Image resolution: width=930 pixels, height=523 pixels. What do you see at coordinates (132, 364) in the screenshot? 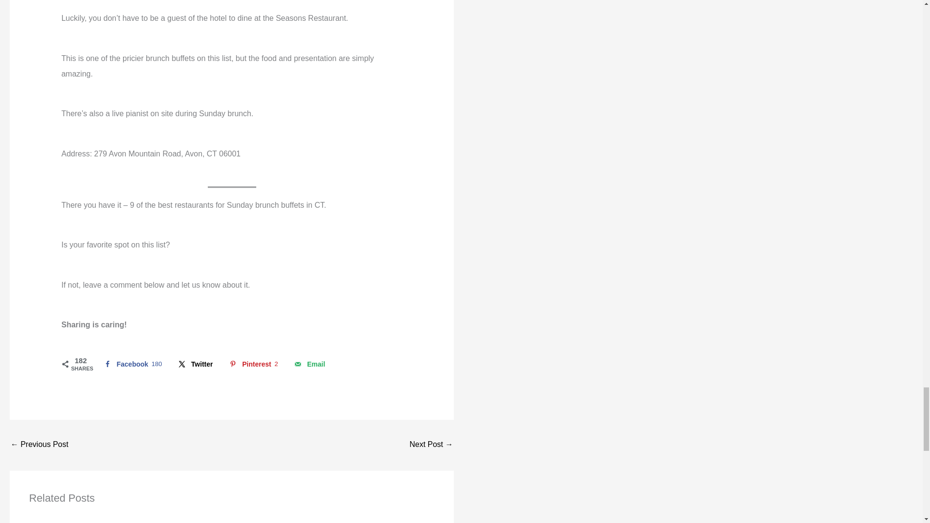
I see `Twitter` at bounding box center [132, 364].